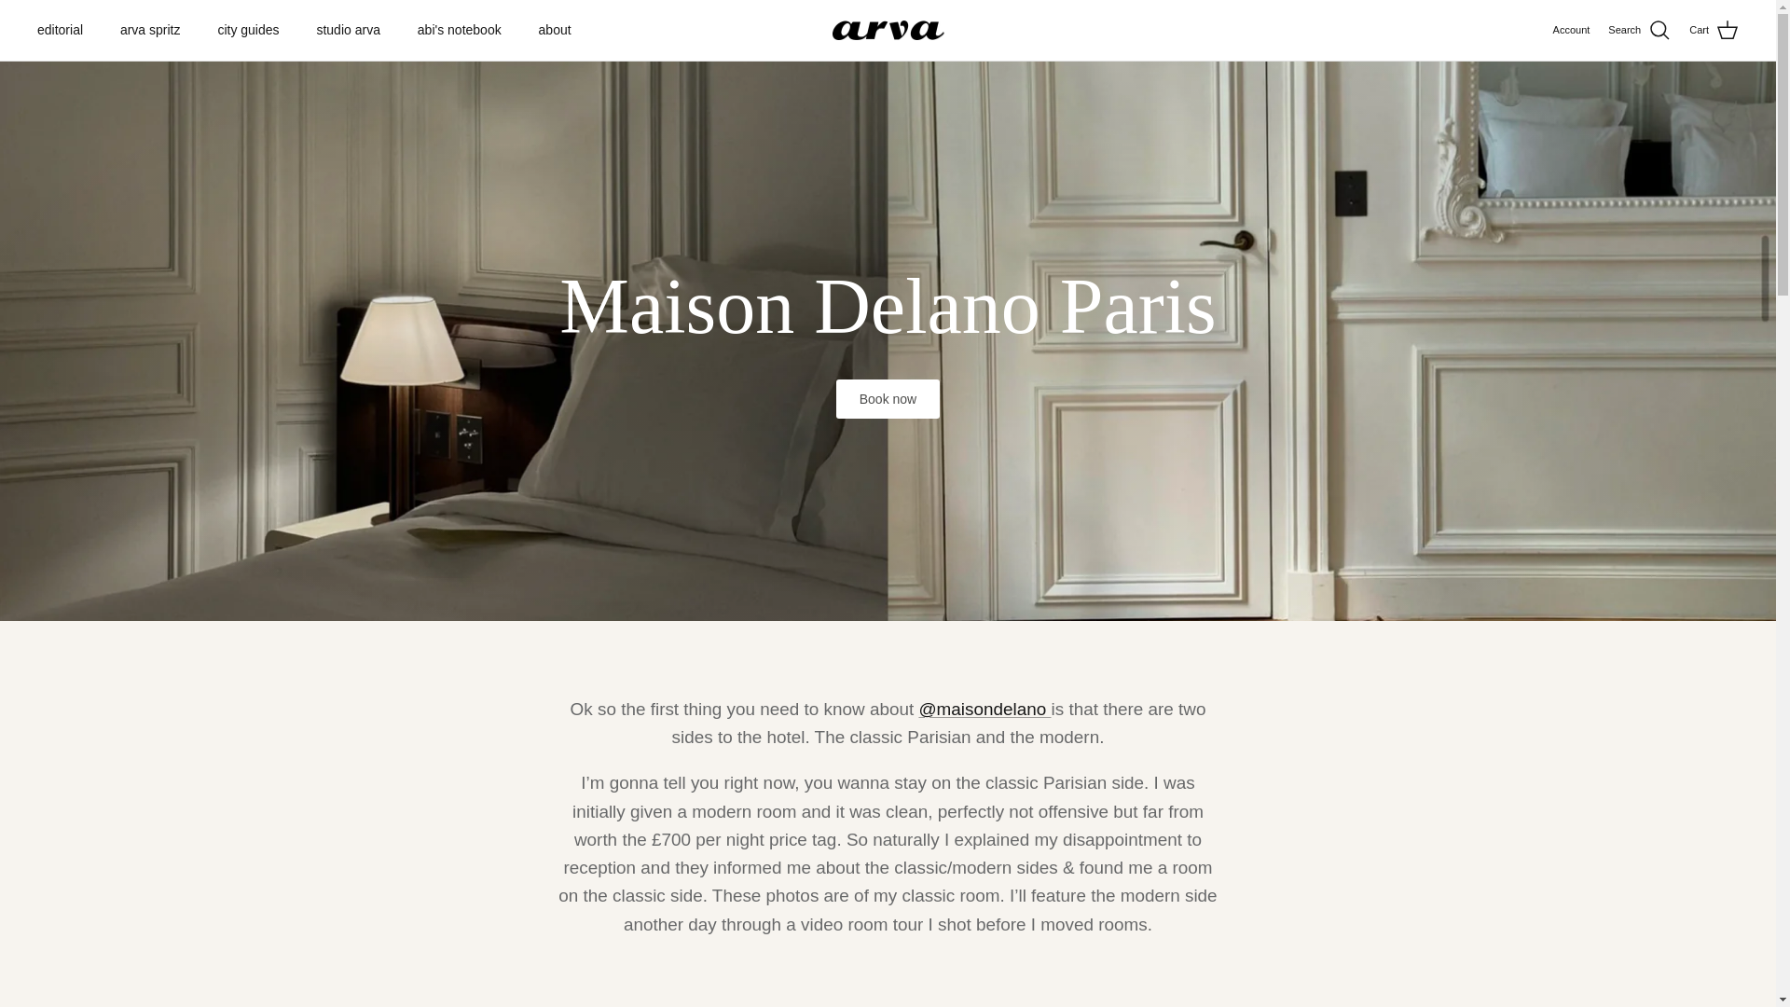 This screenshot has width=1790, height=1007. Describe the element at coordinates (1639, 31) in the screenshot. I see `Search` at that location.